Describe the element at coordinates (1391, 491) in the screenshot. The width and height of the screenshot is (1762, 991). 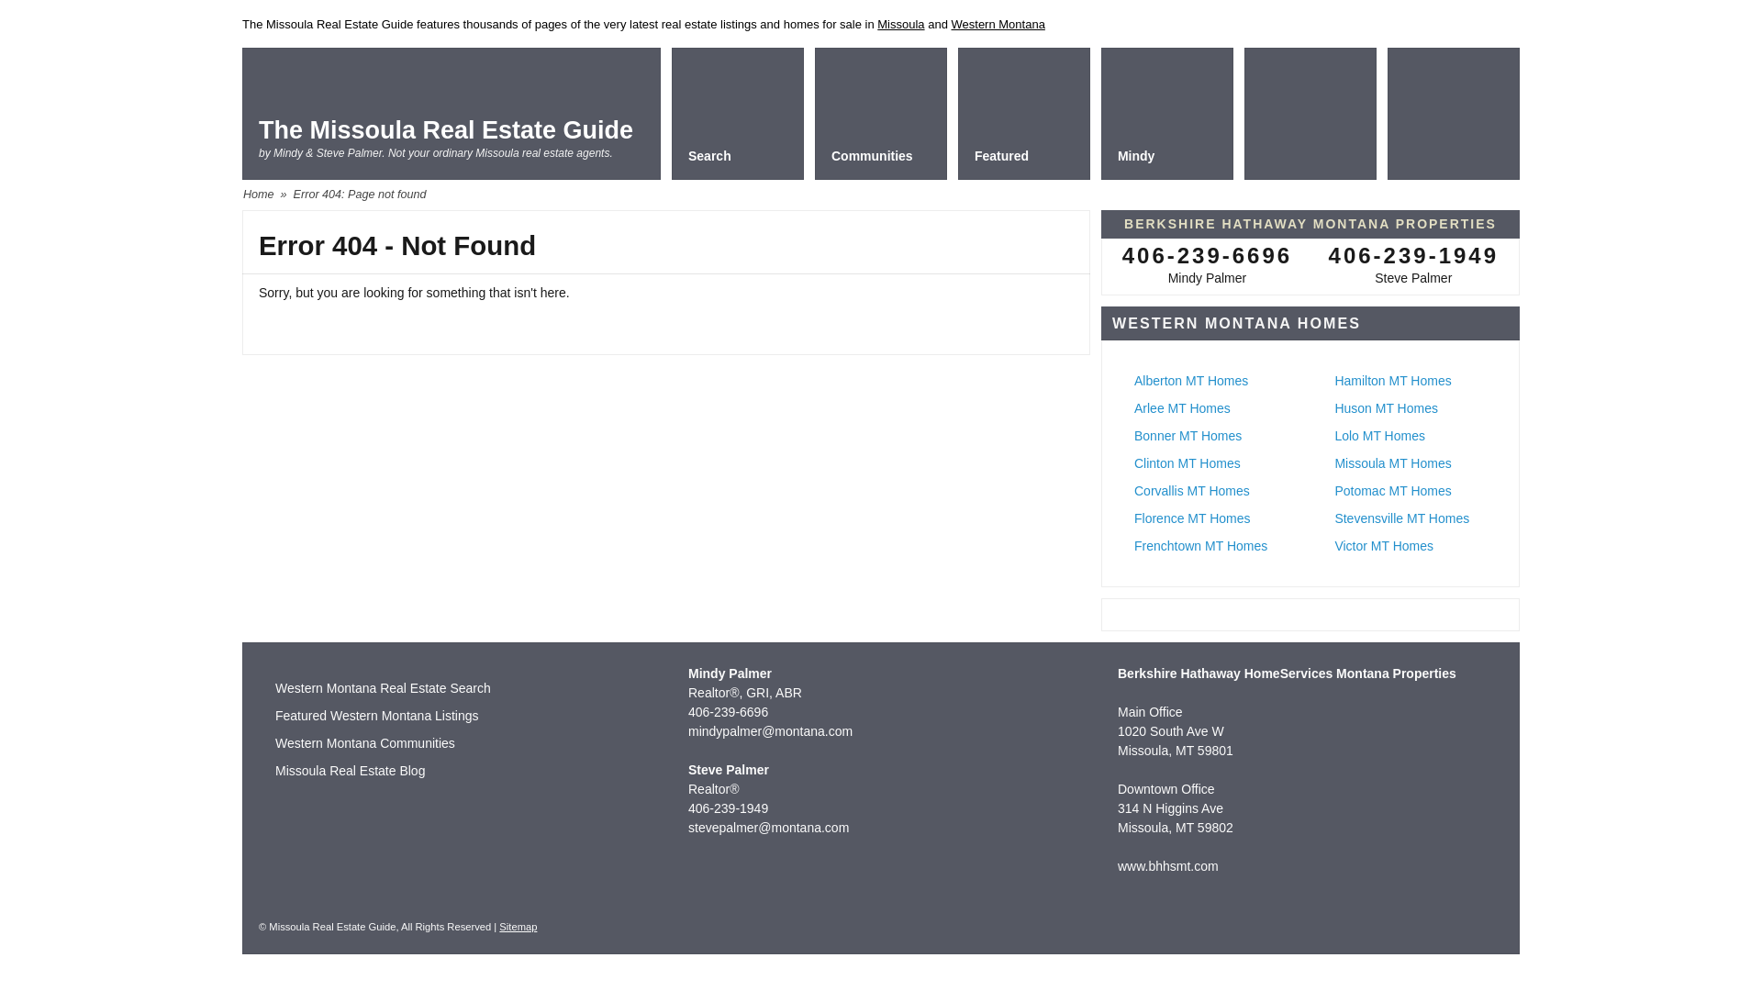
I see `Homes for sale in Potomac, MT` at that location.